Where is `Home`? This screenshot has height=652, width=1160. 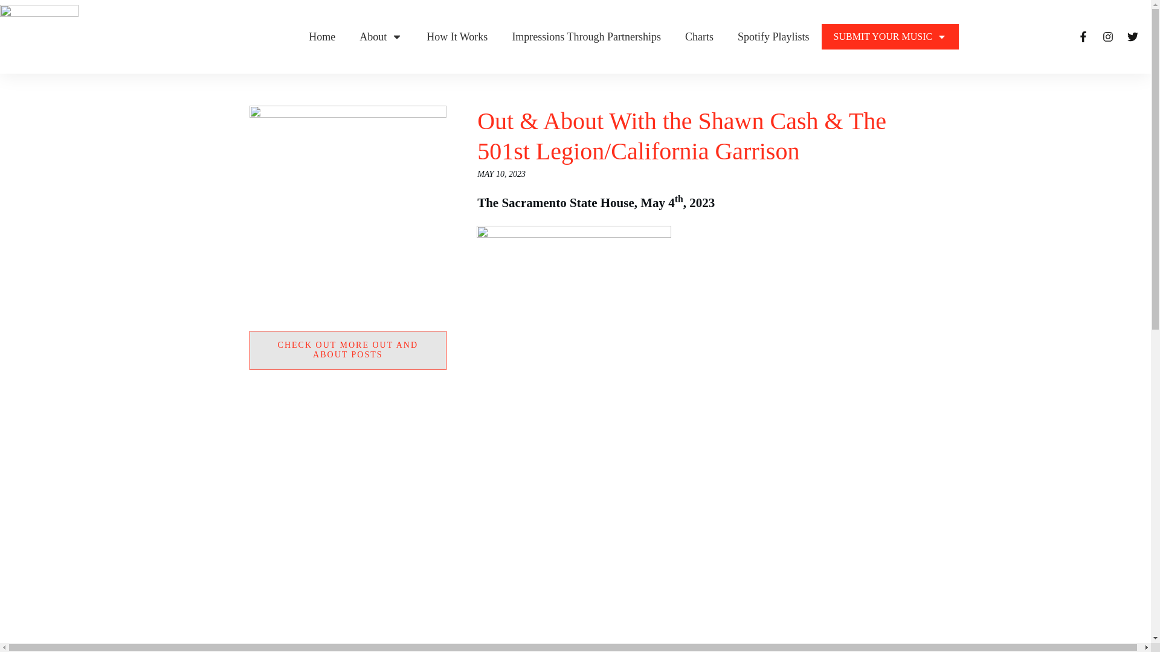
Home is located at coordinates (321, 36).